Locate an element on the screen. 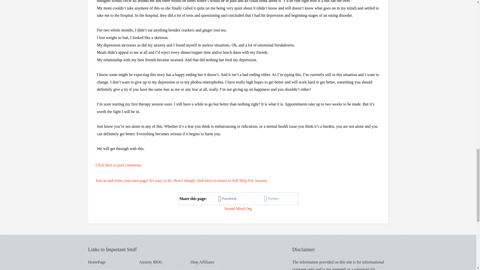  Link Exchange is located at coordinates (151, 269).